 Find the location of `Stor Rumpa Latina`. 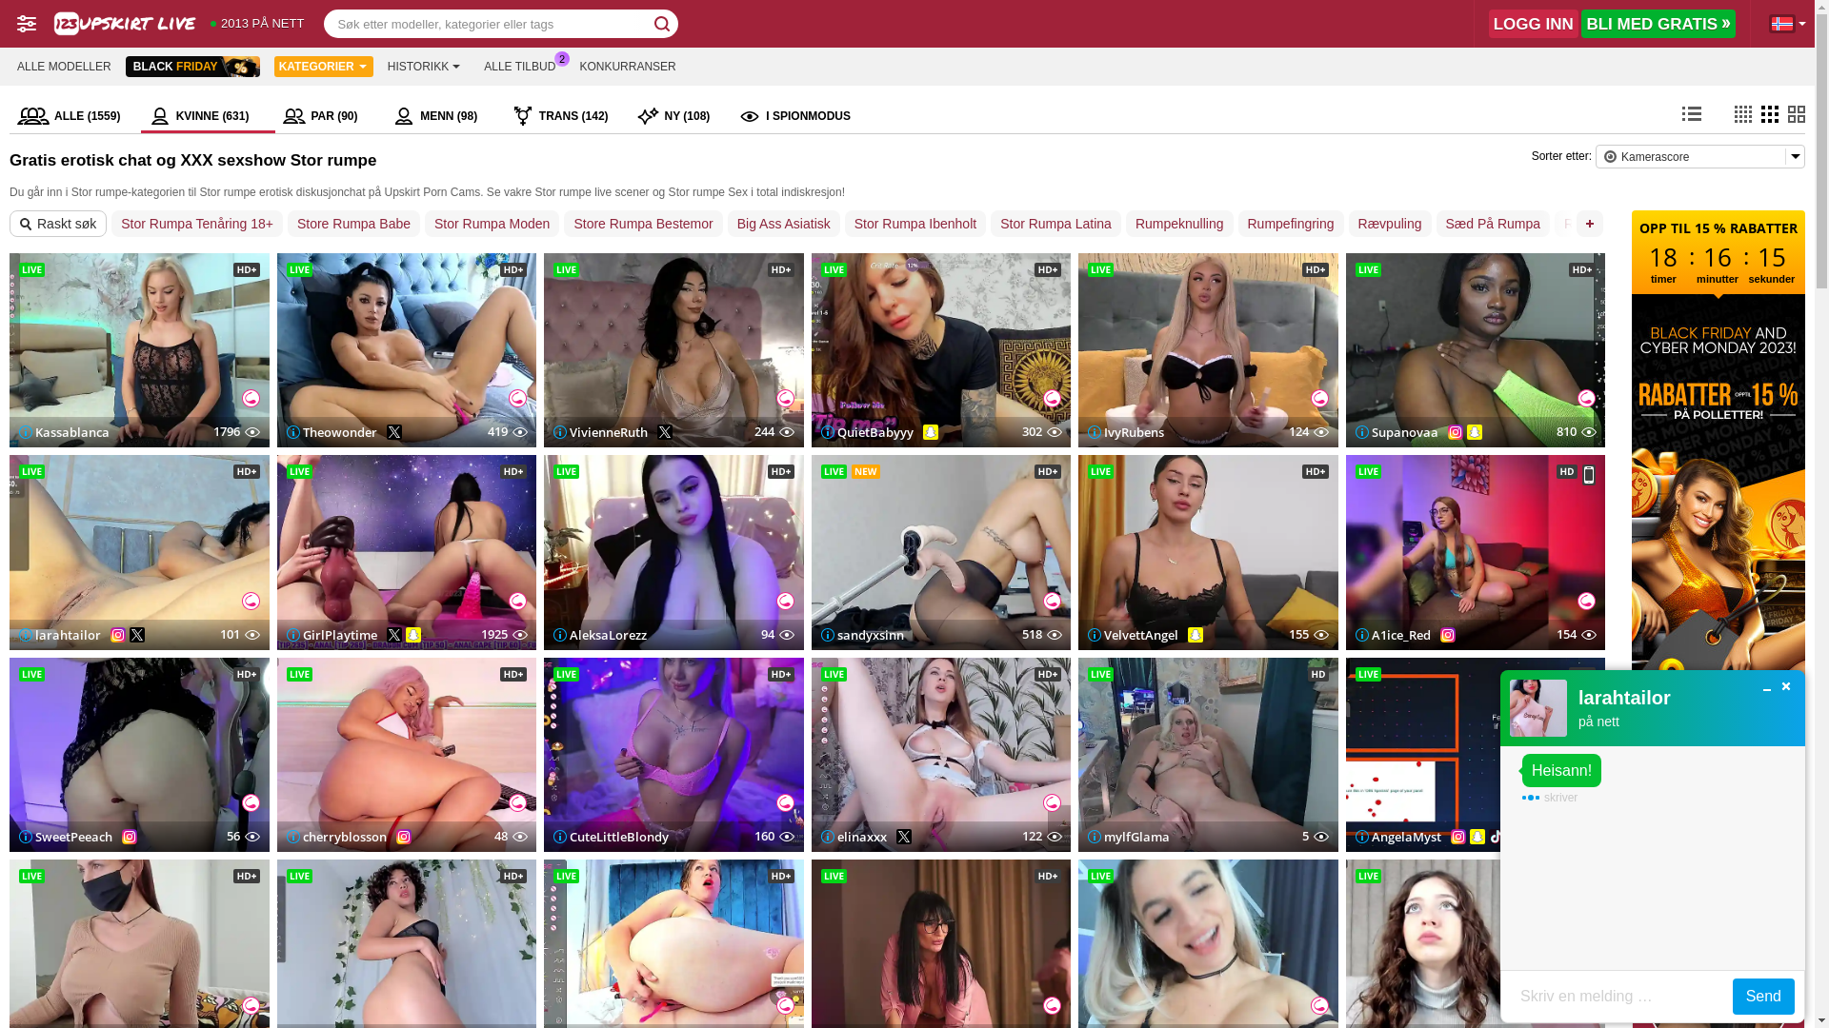

Stor Rumpa Latina is located at coordinates (1055, 224).